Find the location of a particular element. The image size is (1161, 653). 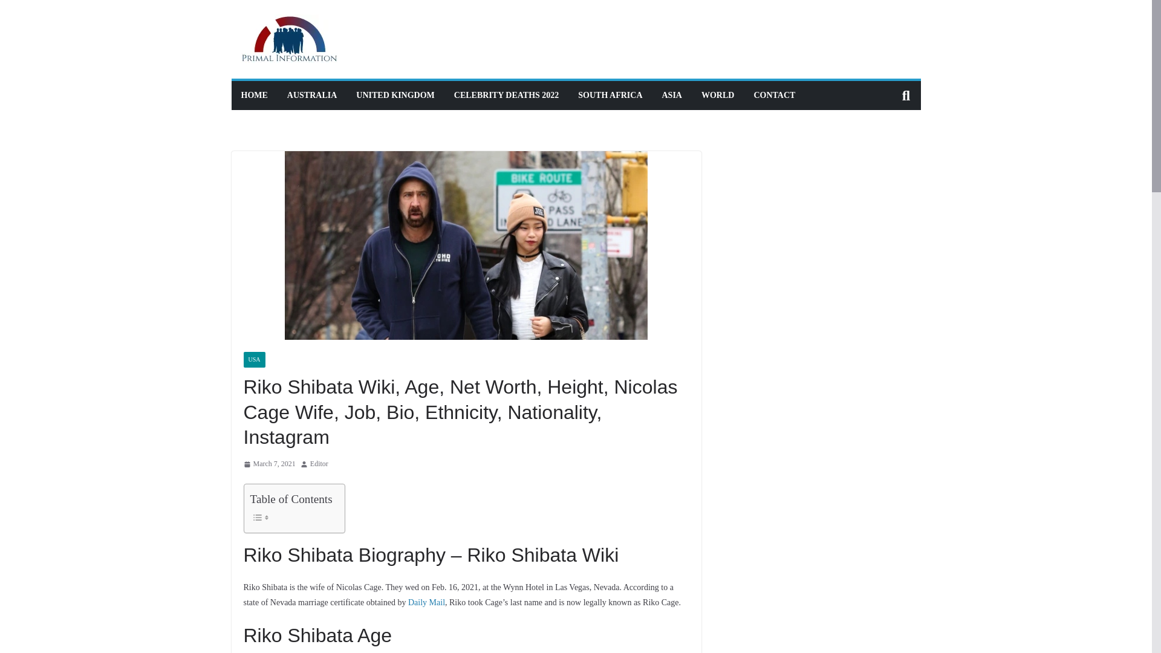

12:13 pm is located at coordinates (268, 464).